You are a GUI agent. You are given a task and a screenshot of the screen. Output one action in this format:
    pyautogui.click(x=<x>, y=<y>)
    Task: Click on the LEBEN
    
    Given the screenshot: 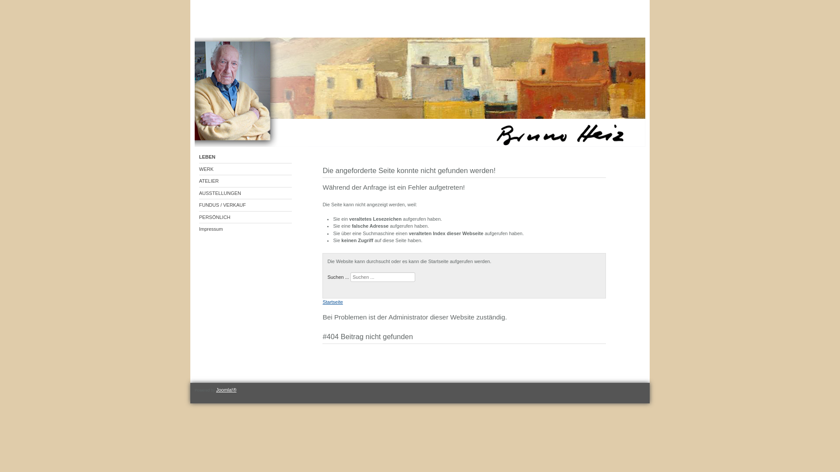 What is the action you would take?
    pyautogui.click(x=245, y=157)
    